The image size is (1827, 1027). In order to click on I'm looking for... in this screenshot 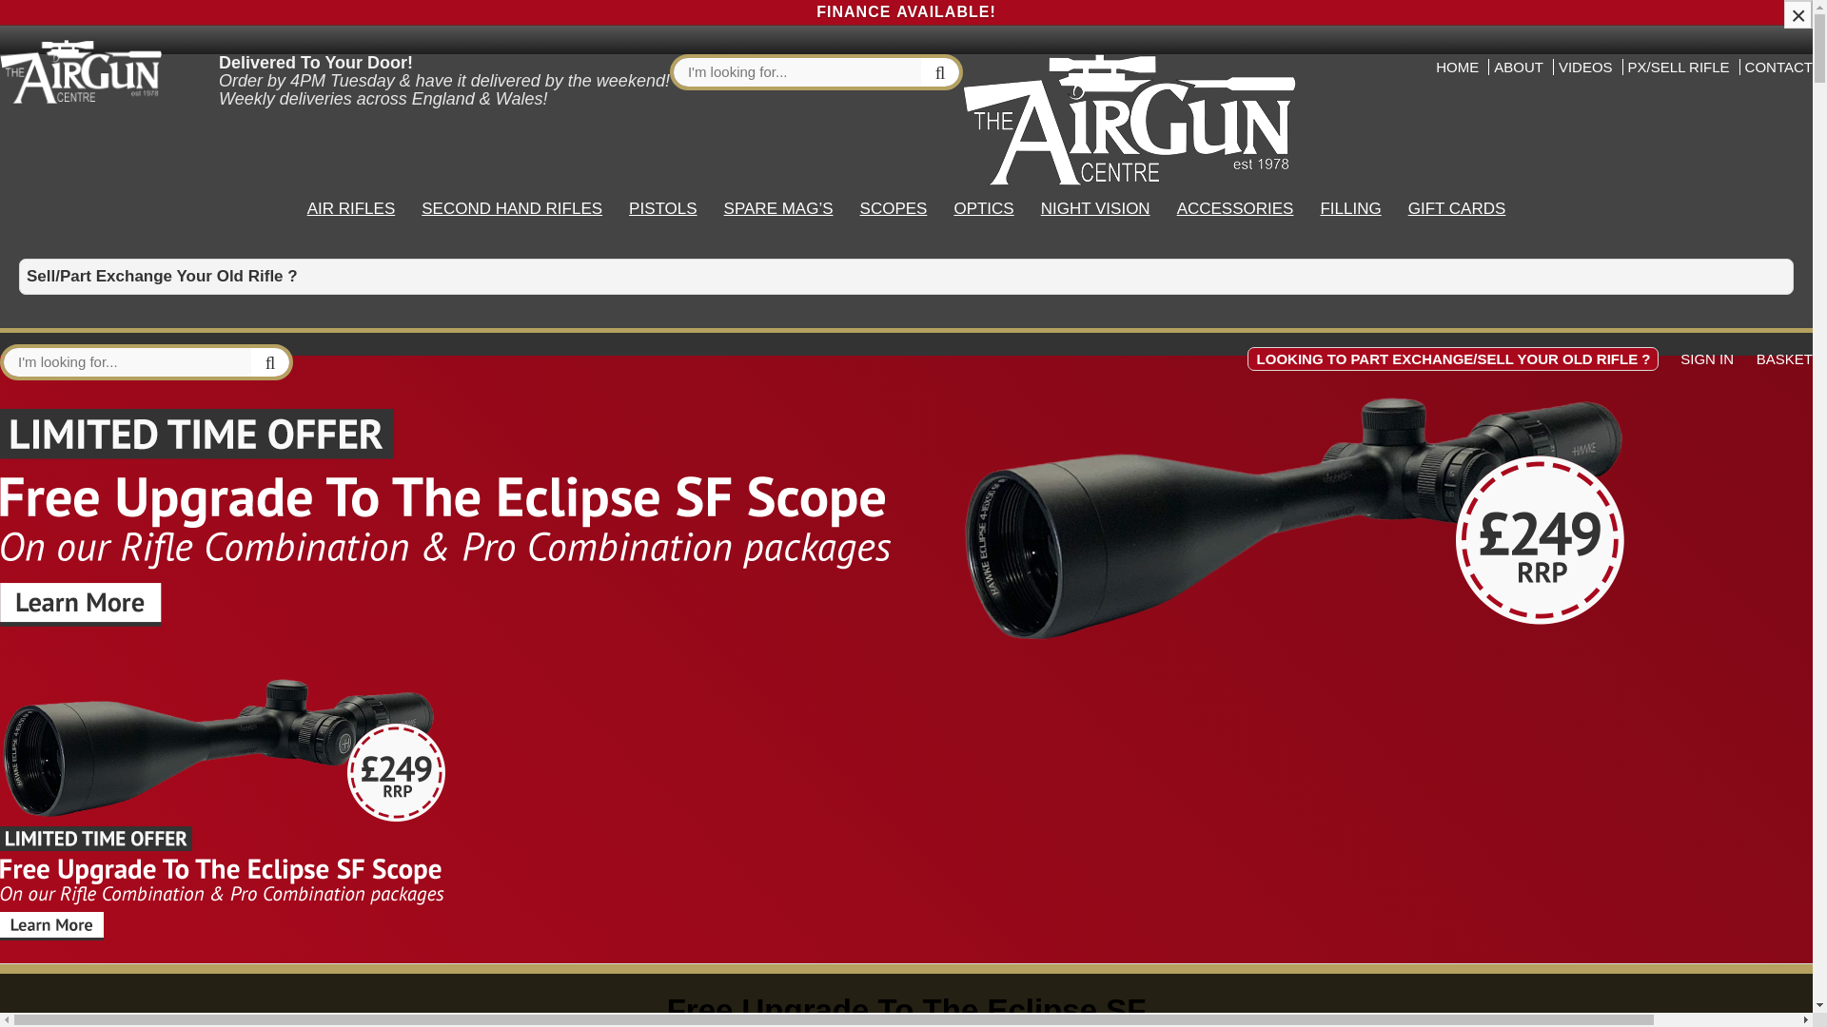, I will do `click(797, 71)`.